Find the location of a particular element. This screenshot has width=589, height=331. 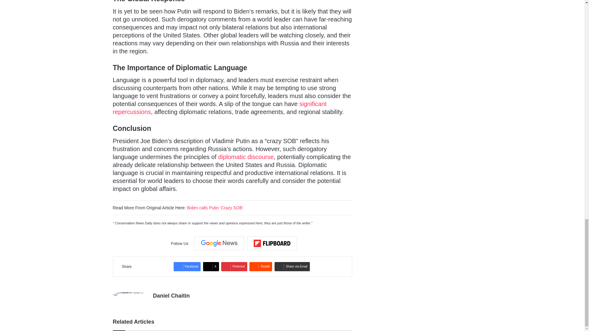

Facebook is located at coordinates (187, 267).